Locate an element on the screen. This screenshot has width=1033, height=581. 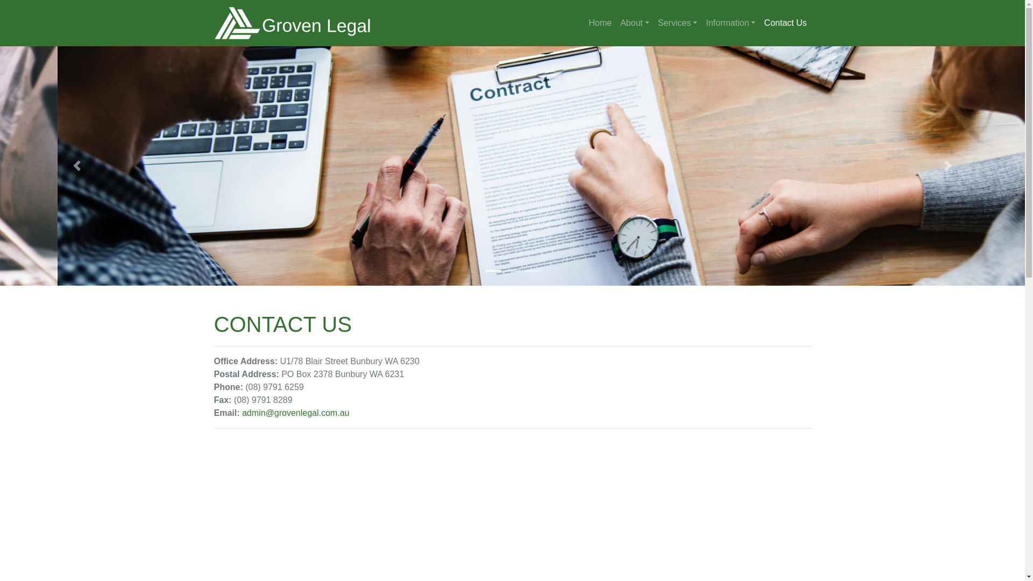
Contact Us is located at coordinates (786, 23).